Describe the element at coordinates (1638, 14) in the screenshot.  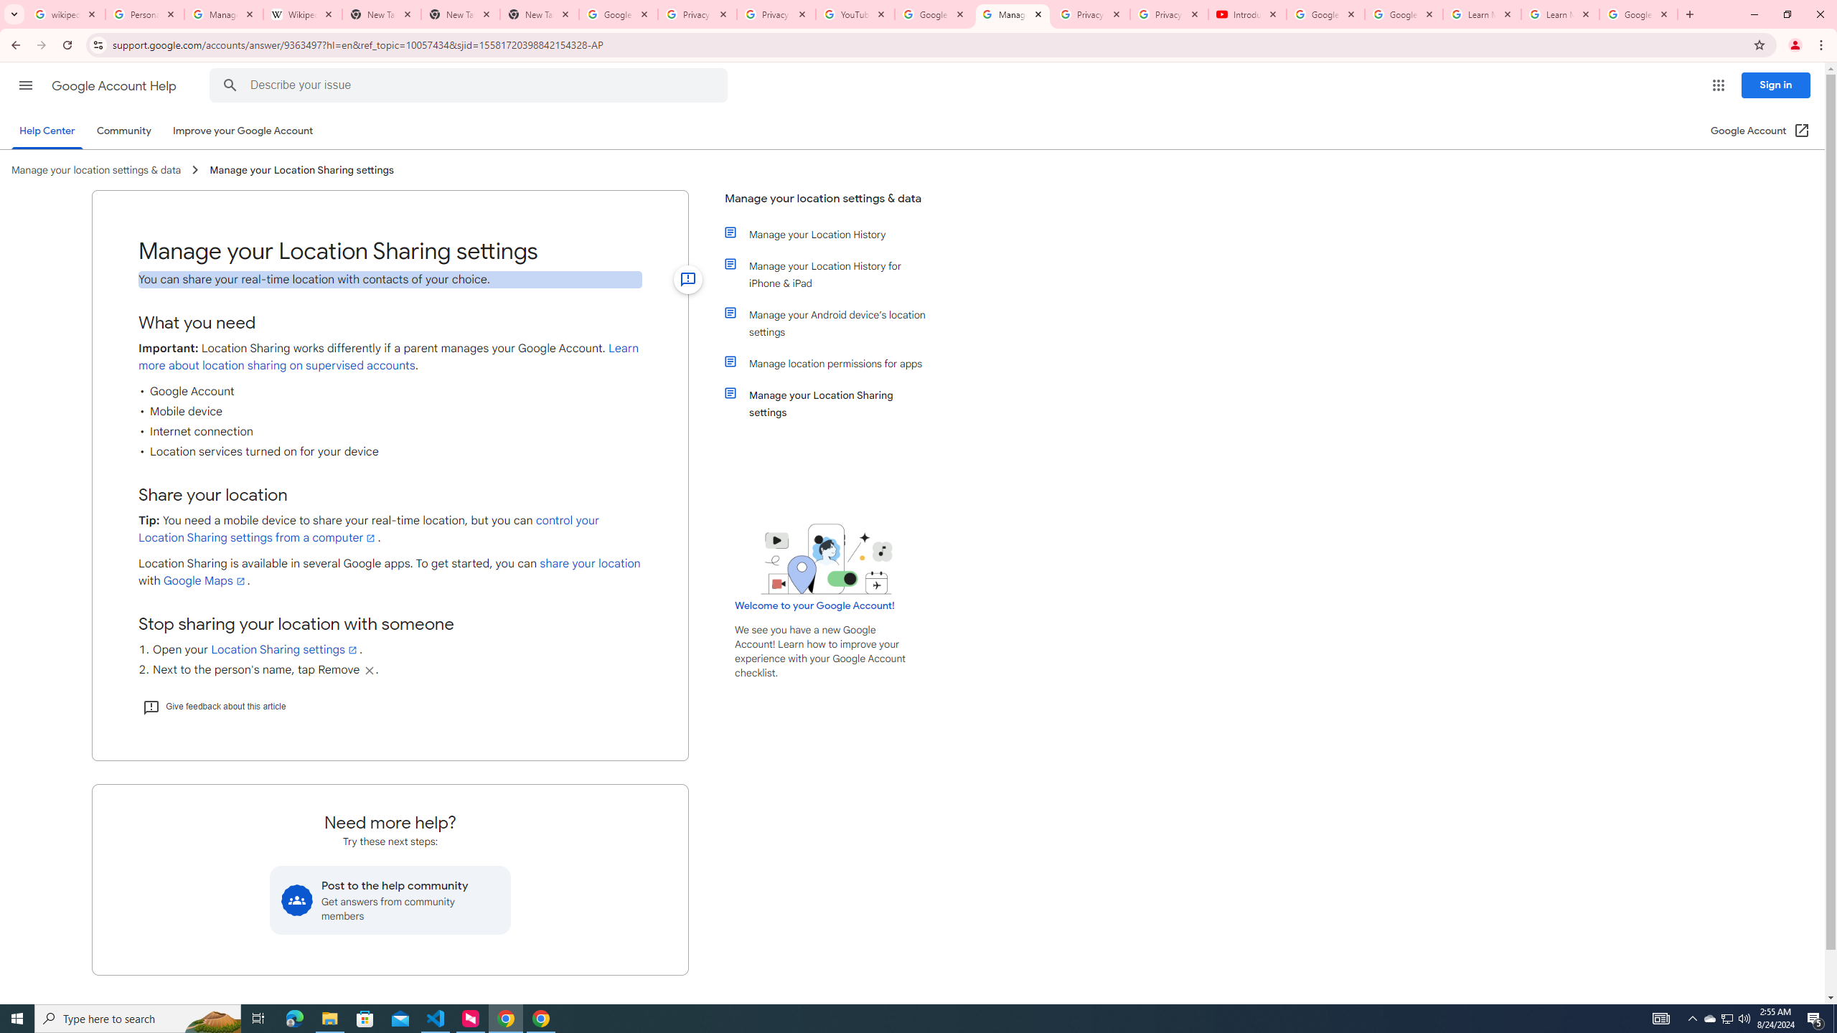
I see `Google Account` at that location.